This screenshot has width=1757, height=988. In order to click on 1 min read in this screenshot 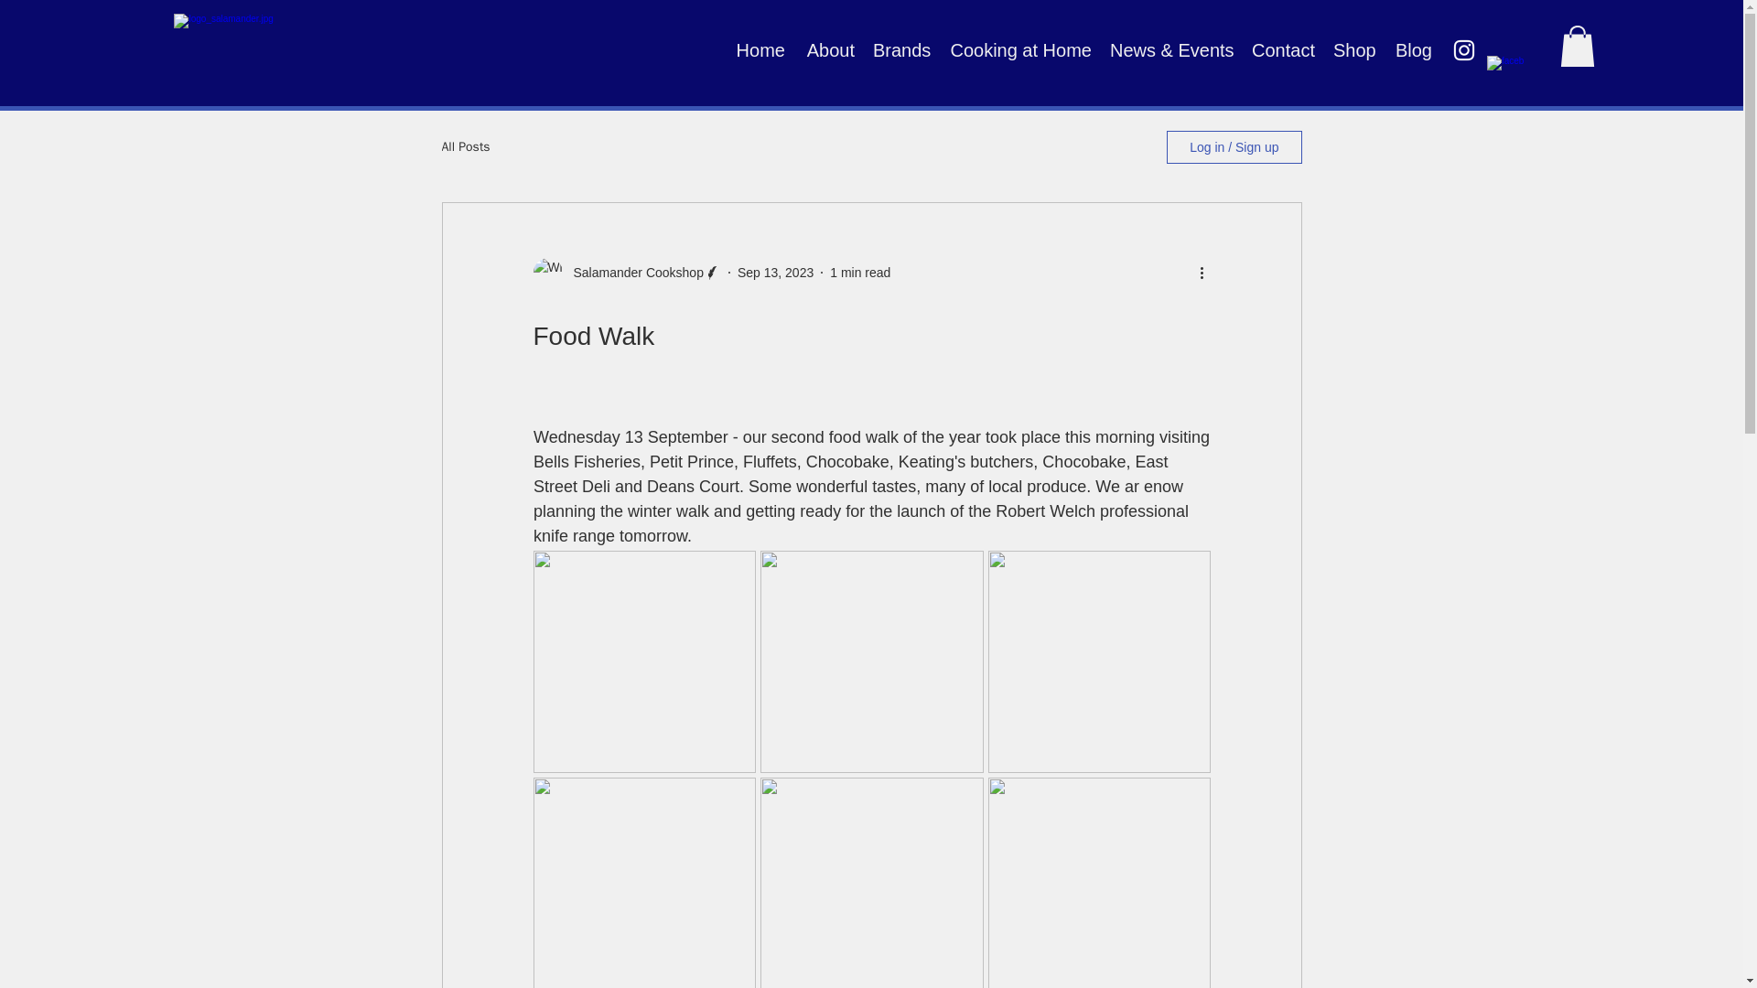, I will do `click(860, 273)`.